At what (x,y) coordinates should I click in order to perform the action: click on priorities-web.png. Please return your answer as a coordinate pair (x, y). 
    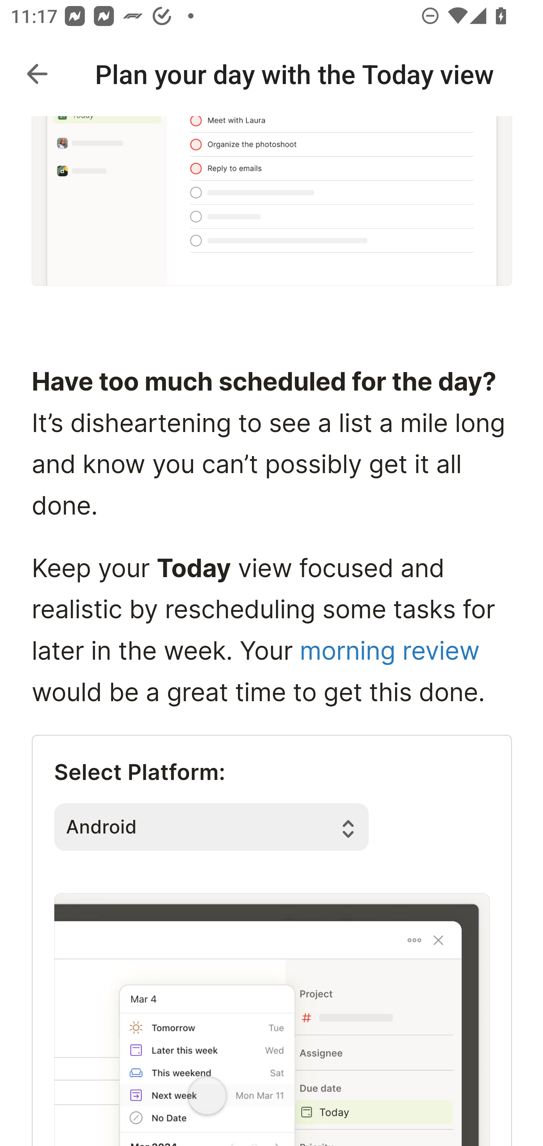
    Looking at the image, I should click on (272, 202).